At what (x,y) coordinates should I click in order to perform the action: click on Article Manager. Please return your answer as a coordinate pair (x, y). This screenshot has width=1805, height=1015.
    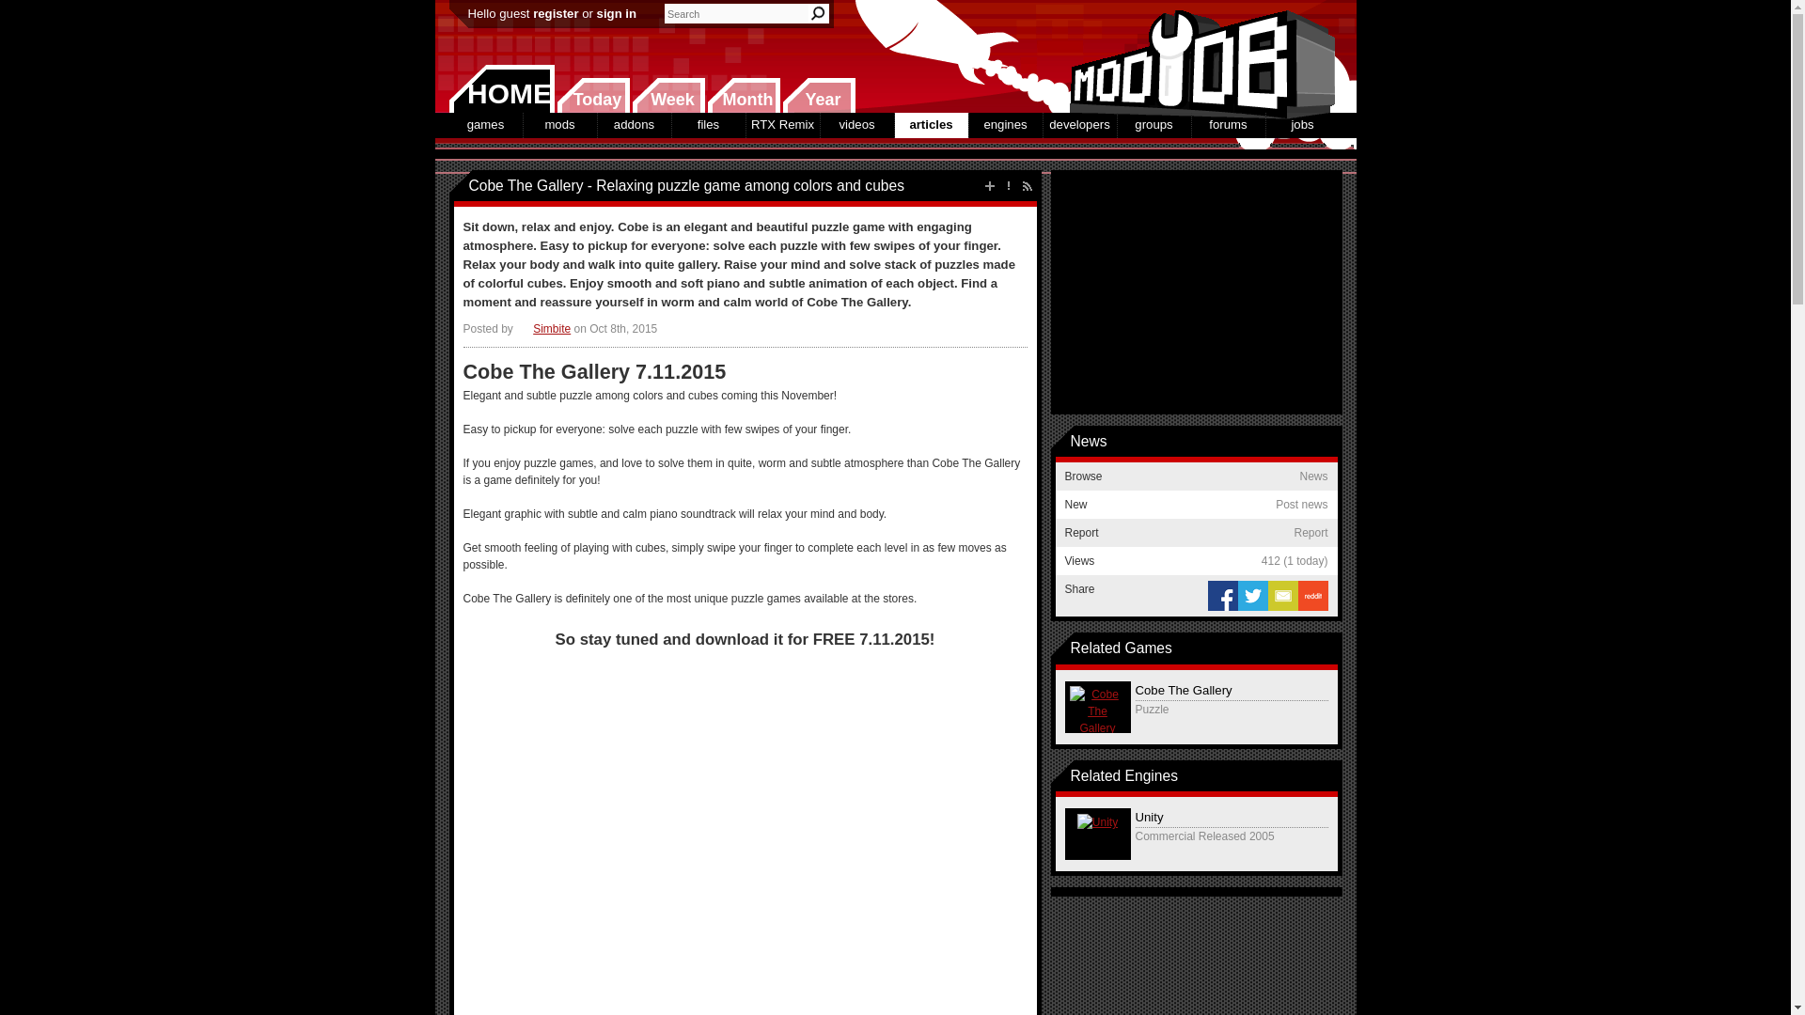
    Looking at the image, I should click on (543, 329).